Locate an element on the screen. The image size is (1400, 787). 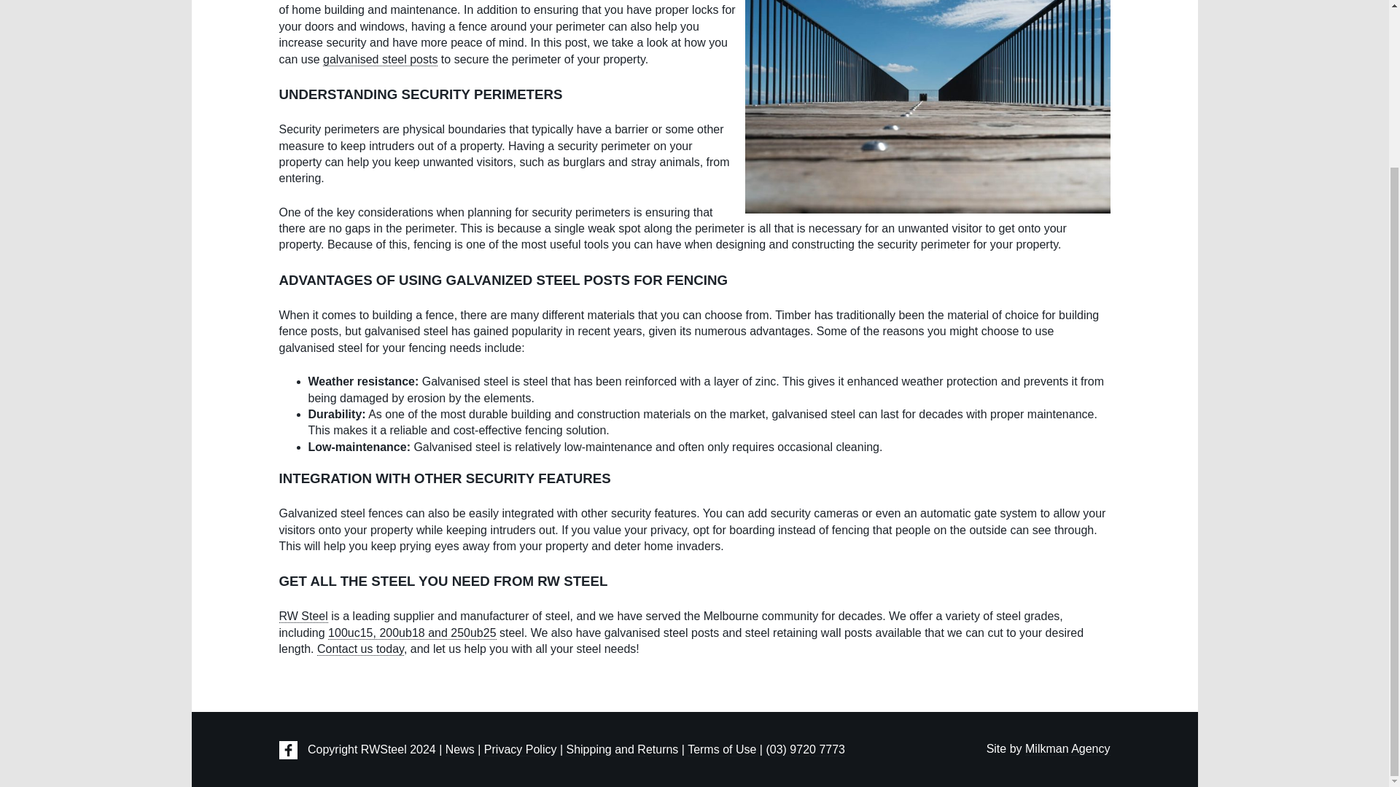
Terms of Use is located at coordinates (721, 749).